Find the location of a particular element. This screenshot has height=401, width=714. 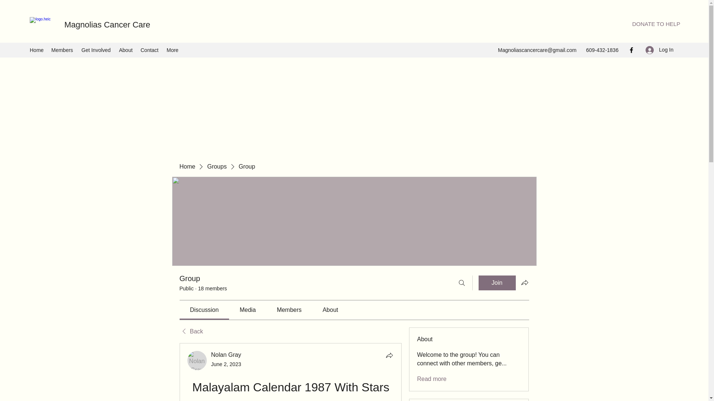

Get Involved is located at coordinates (96, 50).